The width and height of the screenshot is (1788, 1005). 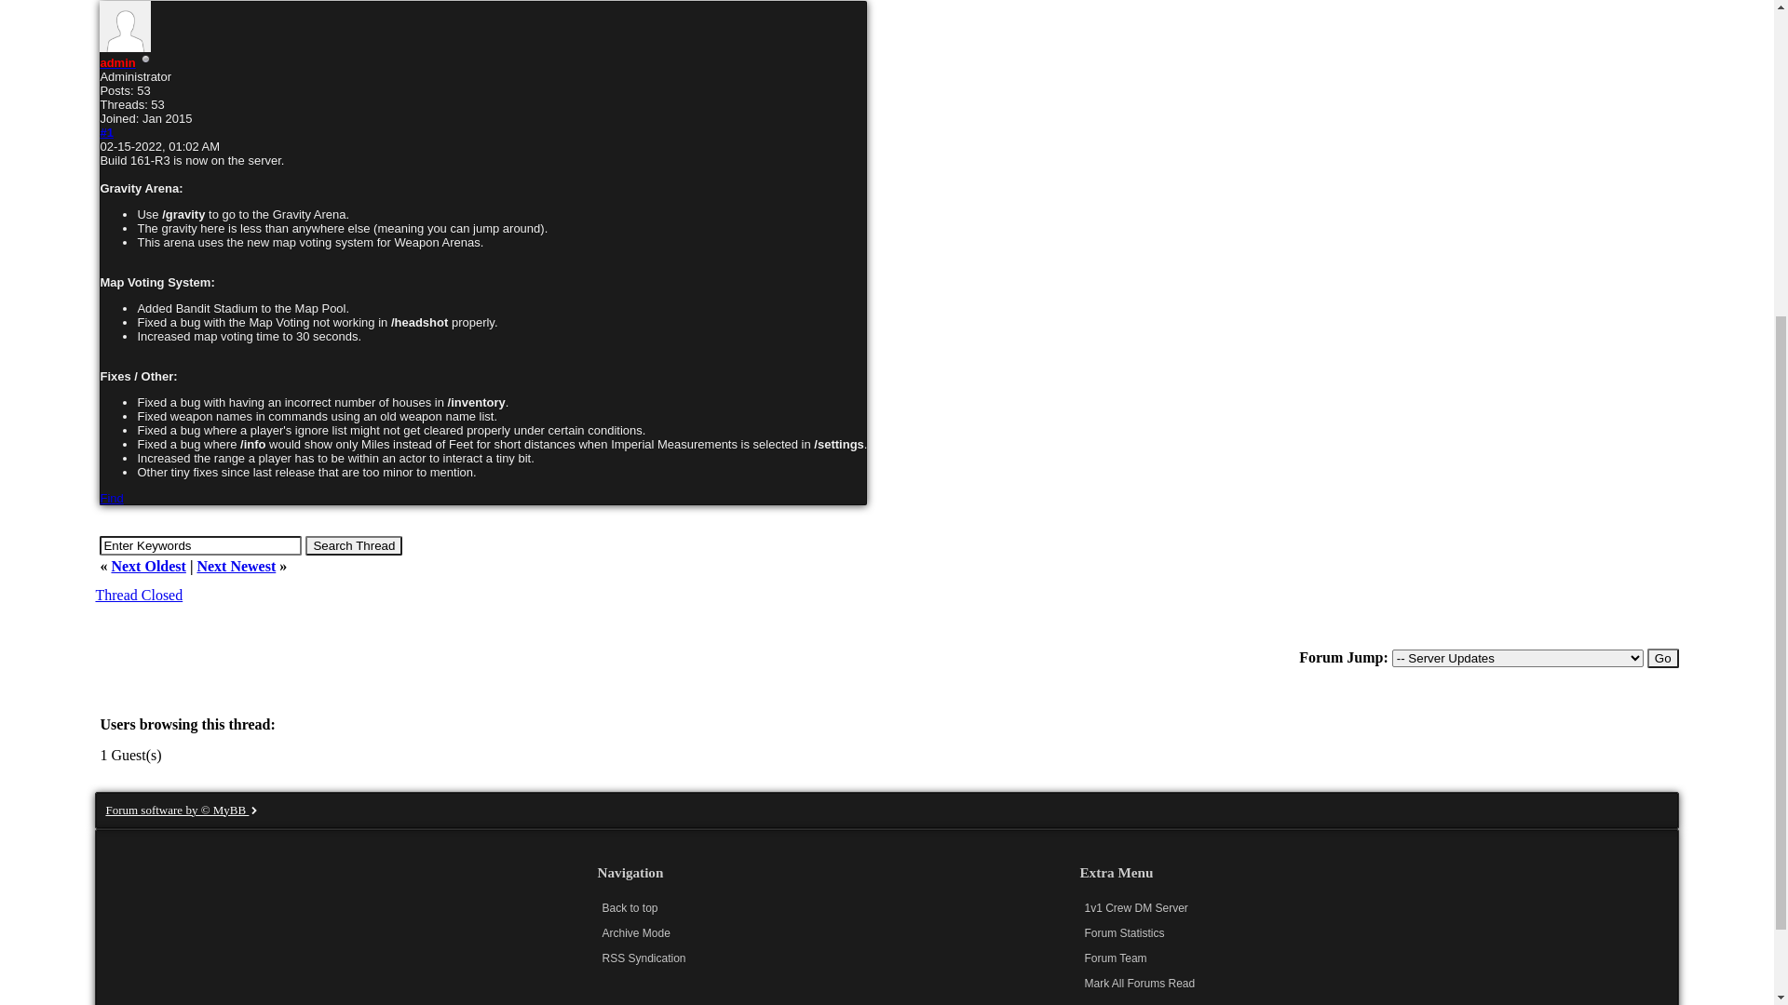 What do you see at coordinates (182, 110) in the screenshot?
I see `1v1 Crew DM Server` at bounding box center [182, 110].